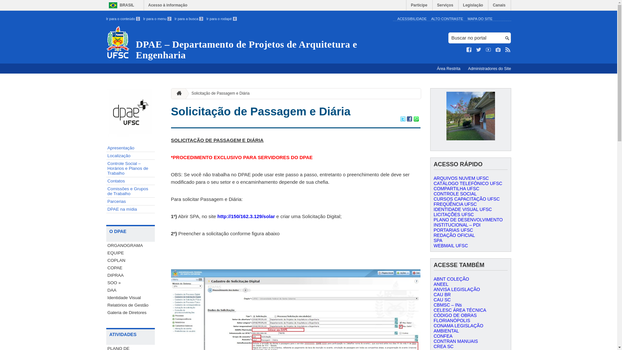  What do you see at coordinates (246, 216) in the screenshot?
I see `http://150/162.3.129/solar` at bounding box center [246, 216].